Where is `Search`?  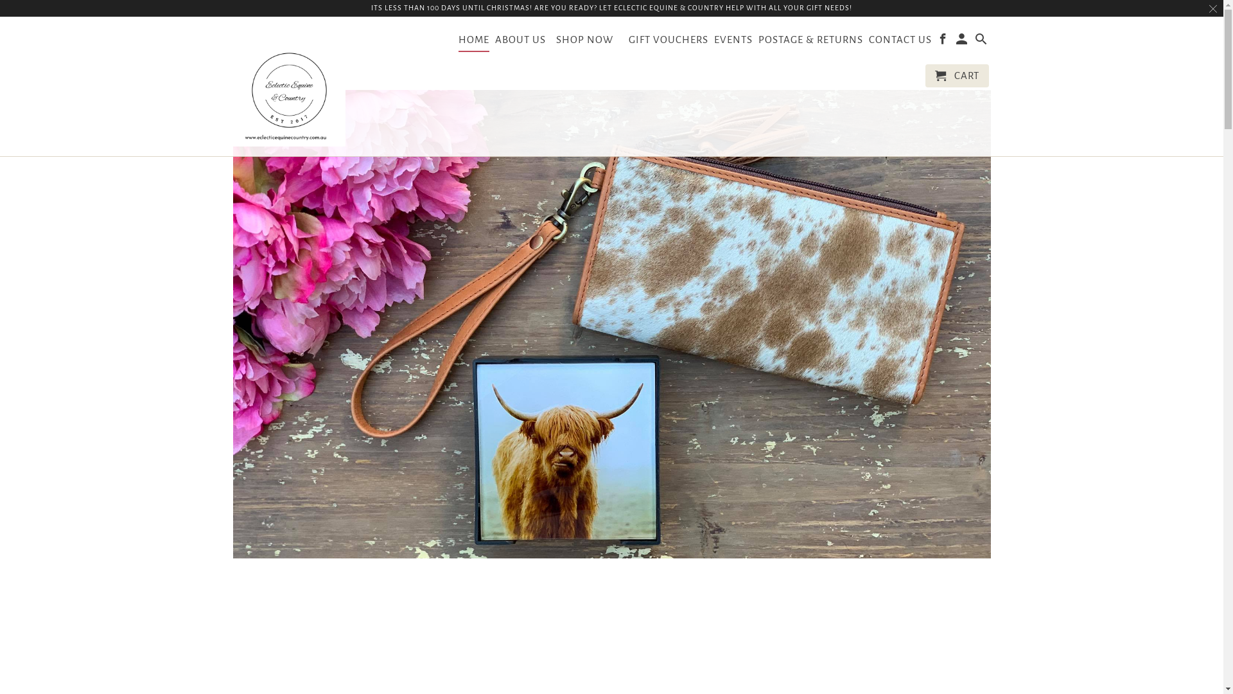 Search is located at coordinates (983, 42).